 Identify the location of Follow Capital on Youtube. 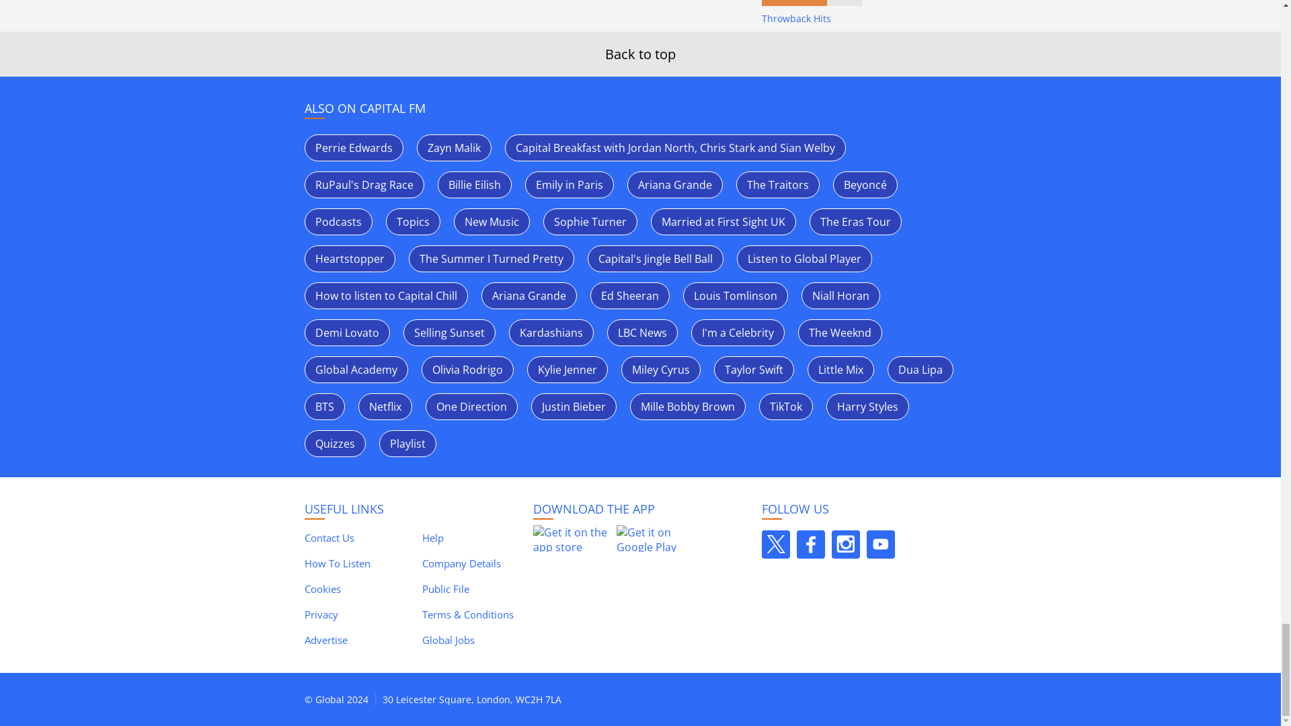
(880, 544).